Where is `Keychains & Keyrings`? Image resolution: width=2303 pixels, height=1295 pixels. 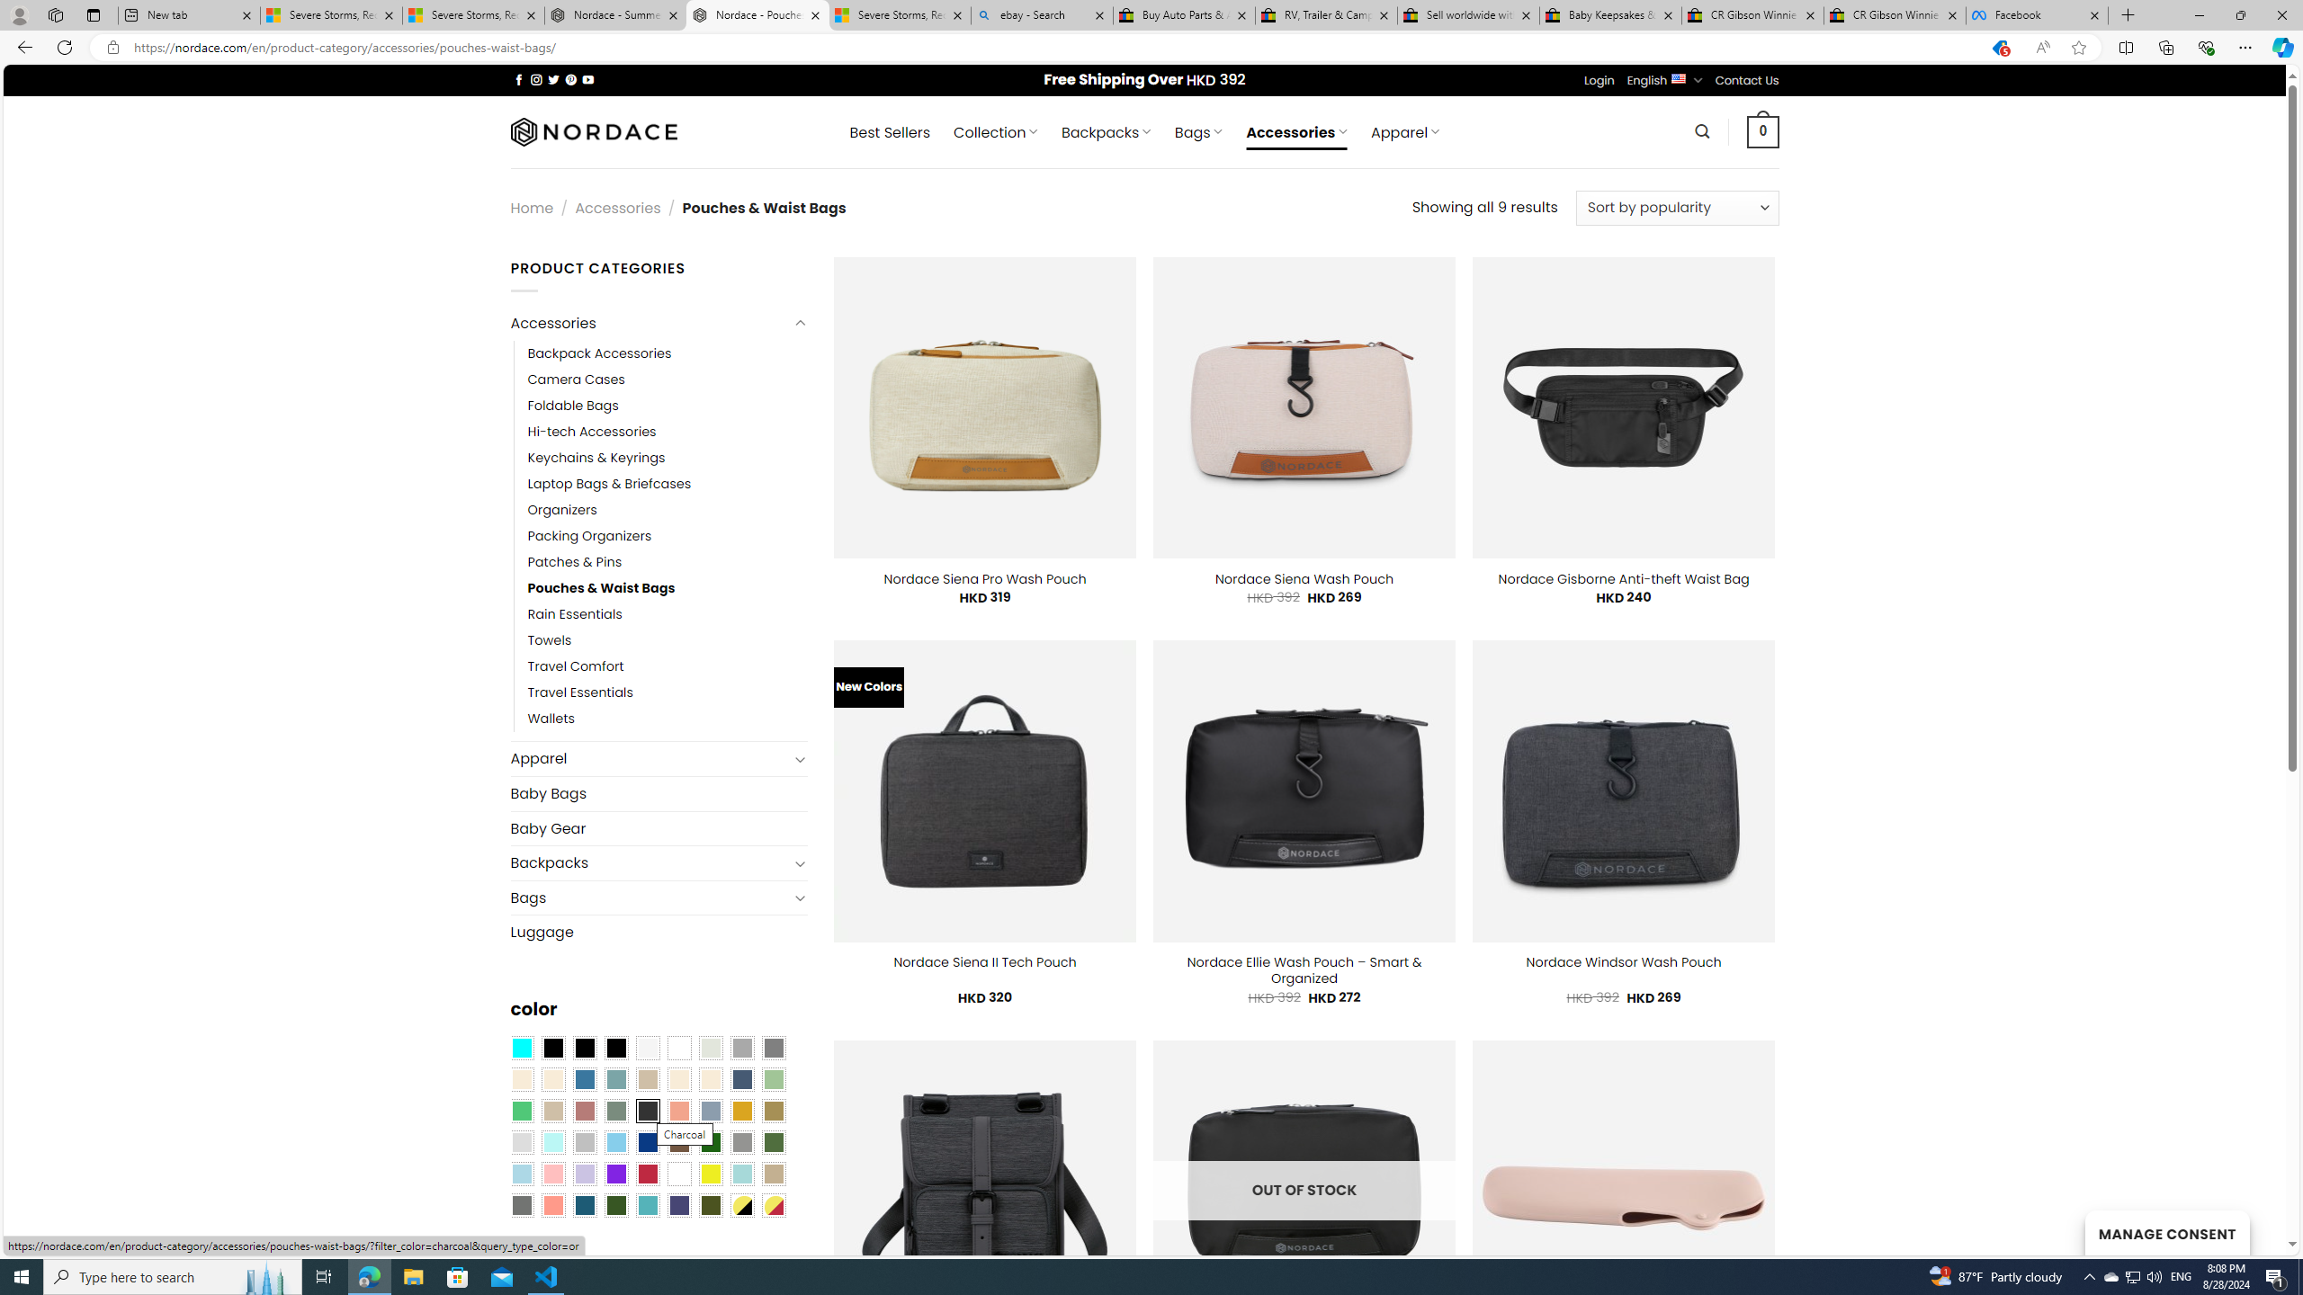 Keychains & Keyrings is located at coordinates (596, 457).